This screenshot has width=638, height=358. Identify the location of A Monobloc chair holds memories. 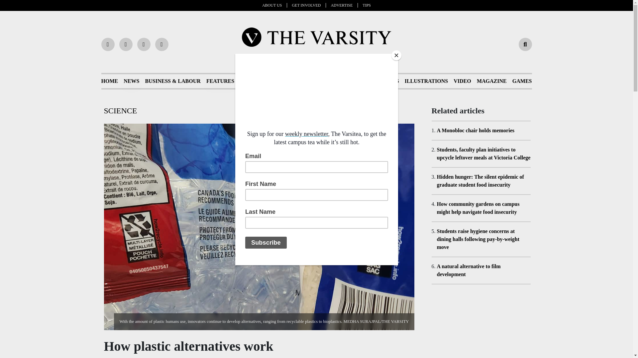
(475, 130).